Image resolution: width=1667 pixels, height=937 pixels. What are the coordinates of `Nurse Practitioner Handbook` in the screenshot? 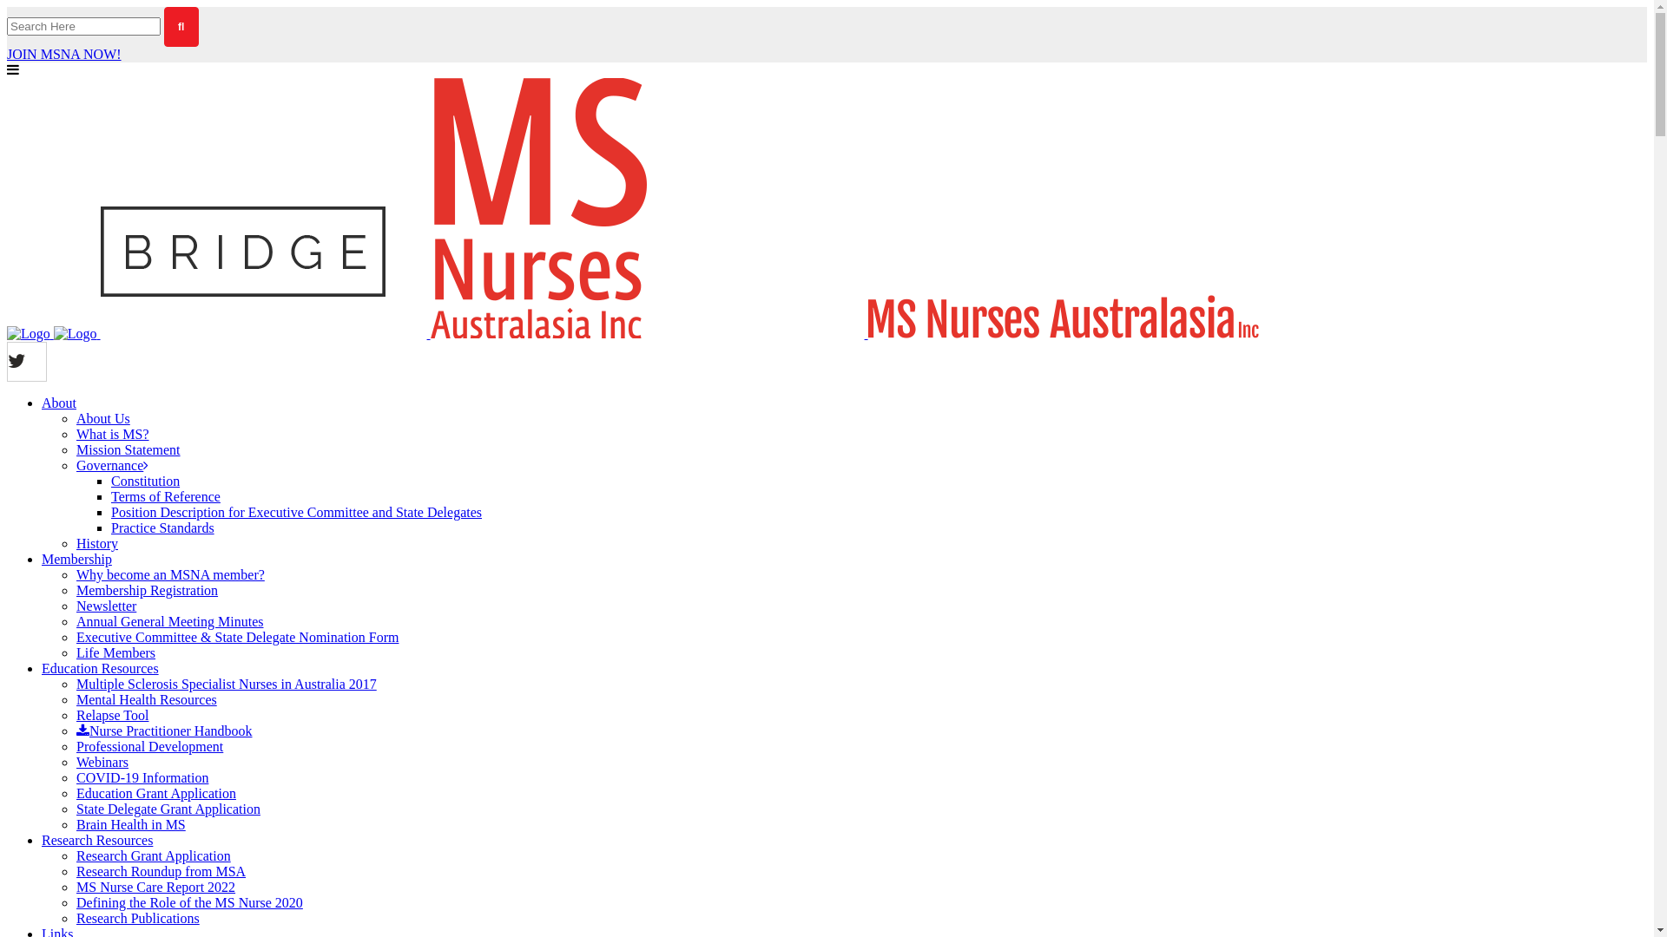 It's located at (165, 731).